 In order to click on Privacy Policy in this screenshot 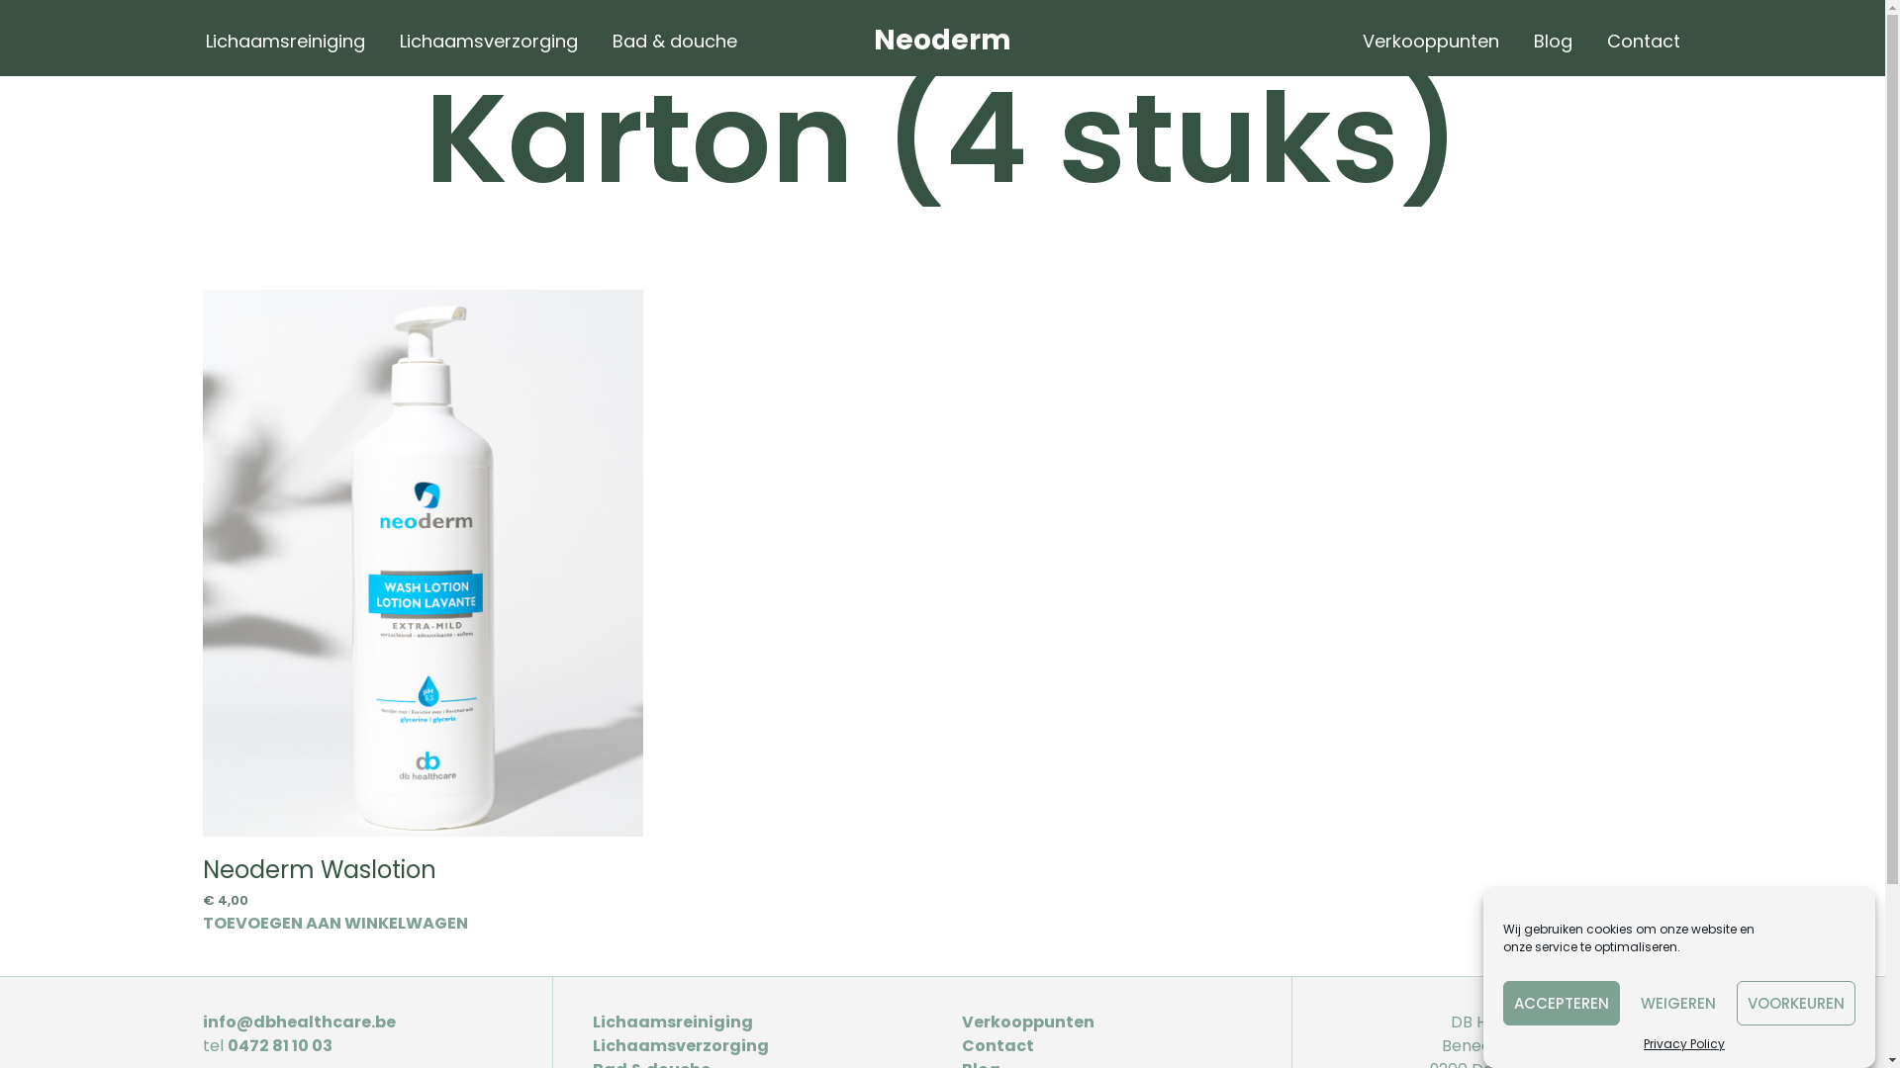, I will do `click(1684, 1044)`.